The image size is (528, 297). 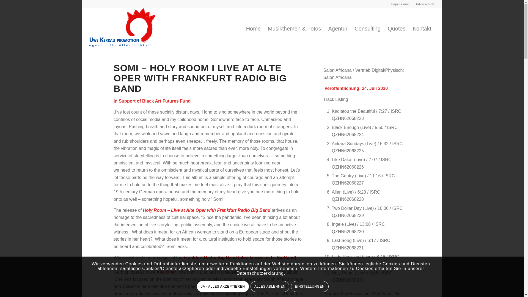 What do you see at coordinates (223, 286) in the screenshot?
I see `JA - ALLES AKZEPTIEREN` at bounding box center [223, 286].